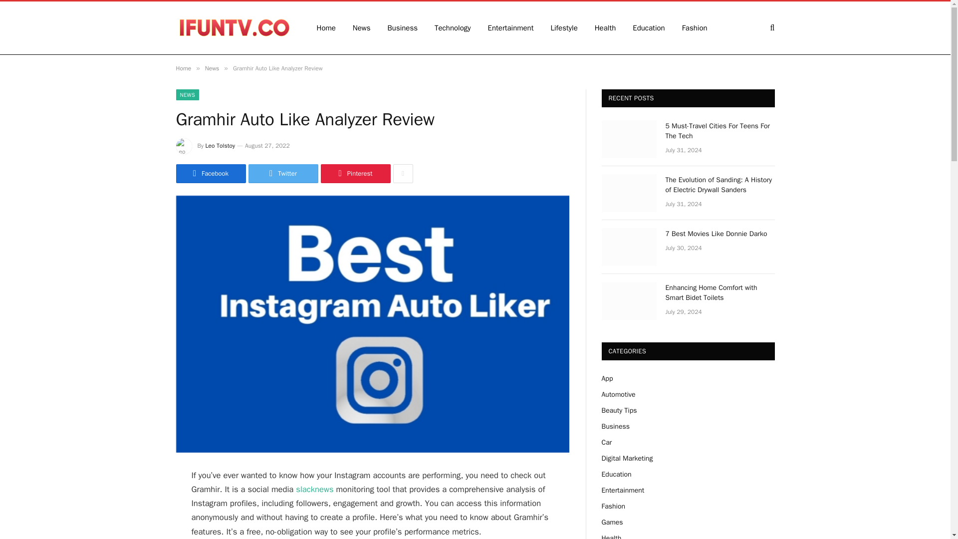  I want to click on Show More Social Sharing, so click(403, 174).